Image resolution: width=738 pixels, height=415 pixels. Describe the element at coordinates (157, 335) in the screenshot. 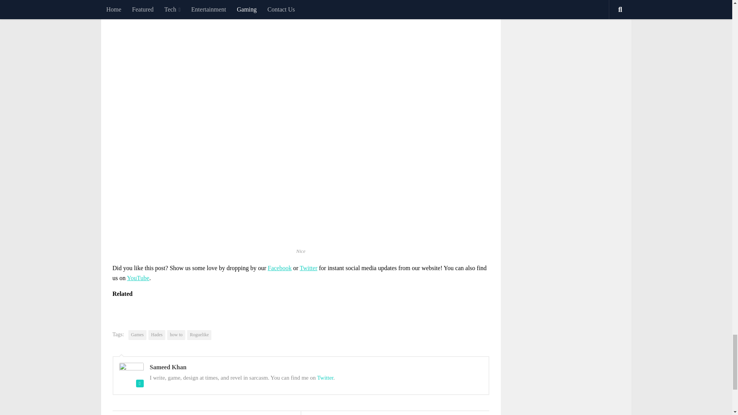

I see `Hades` at that location.